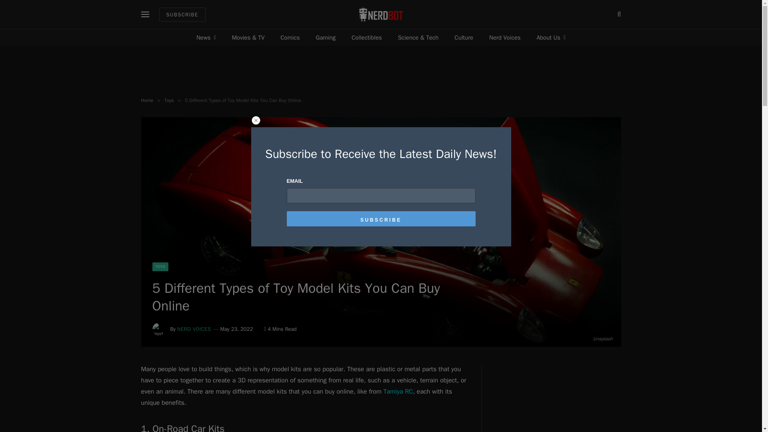 This screenshot has height=432, width=768. What do you see at coordinates (326, 38) in the screenshot?
I see `Gaming` at bounding box center [326, 38].